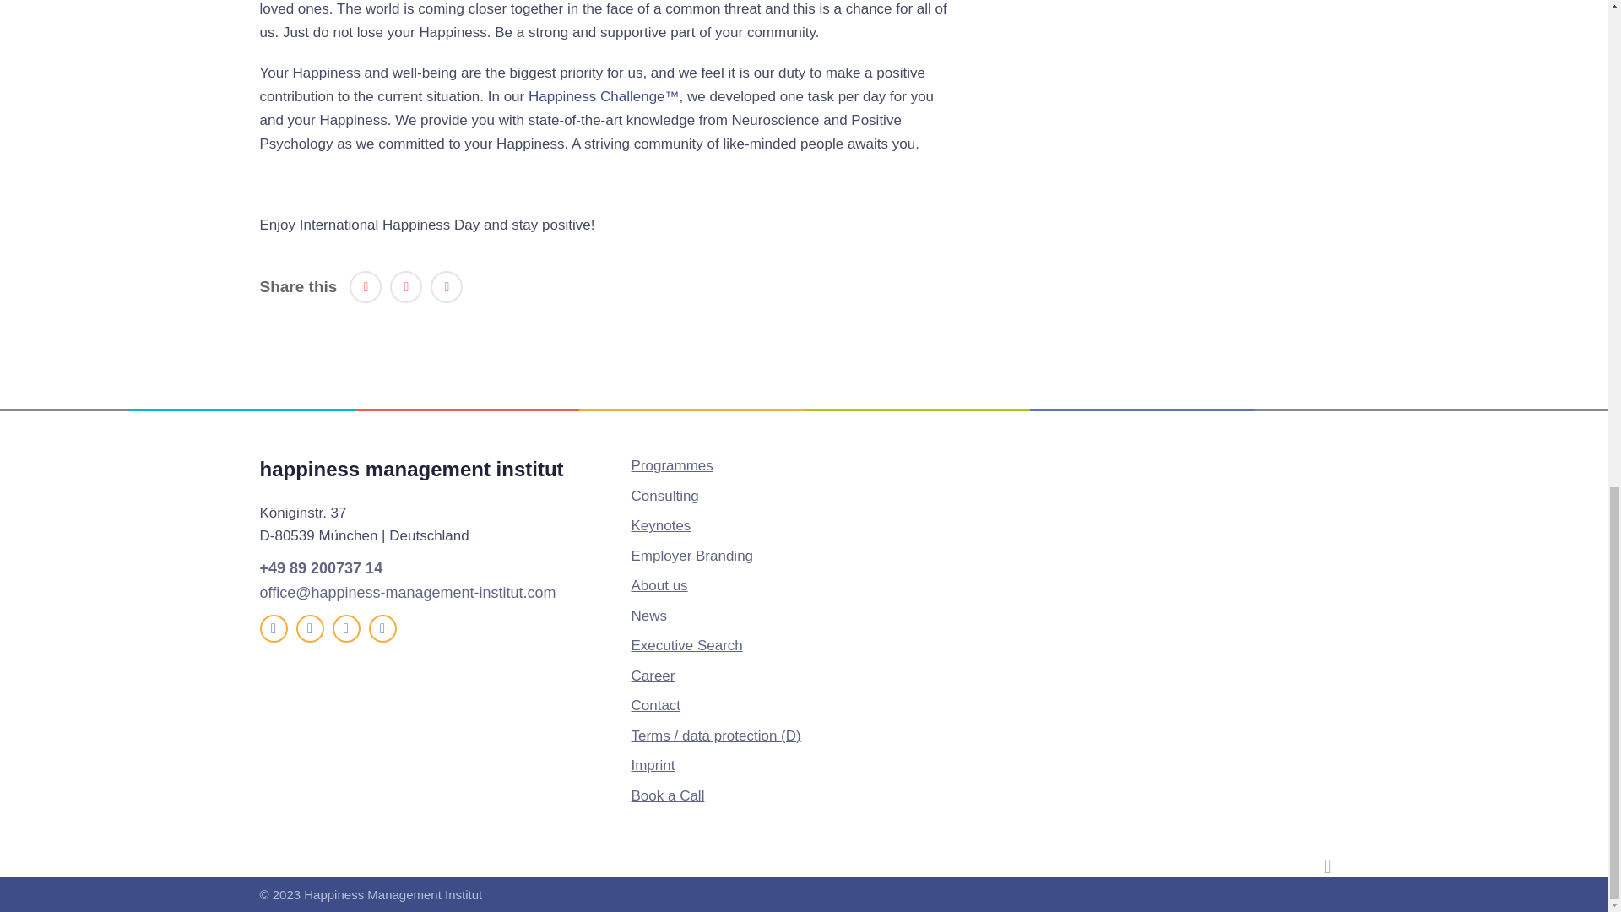 The height and width of the screenshot is (912, 1621). Describe the element at coordinates (365, 286) in the screenshot. I see `LinkedIn` at that location.